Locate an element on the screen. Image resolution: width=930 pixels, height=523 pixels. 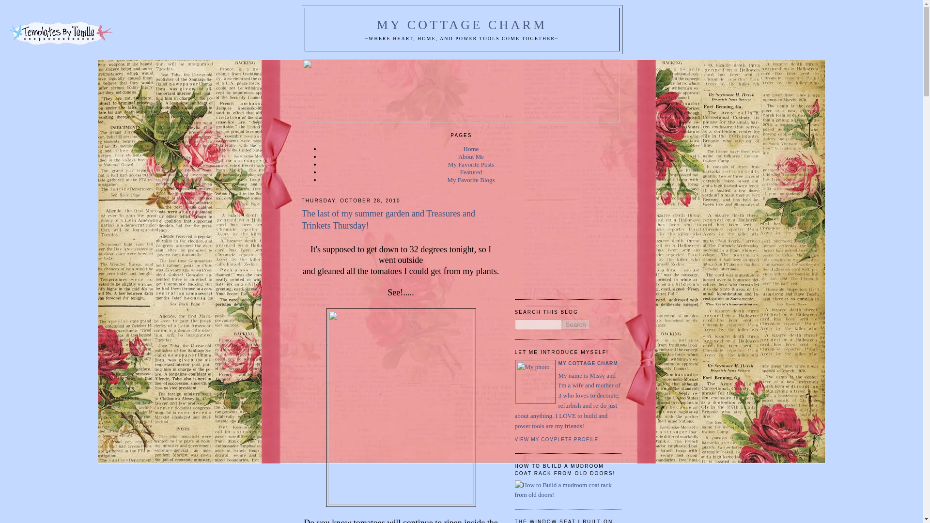
Home is located at coordinates (471, 149).